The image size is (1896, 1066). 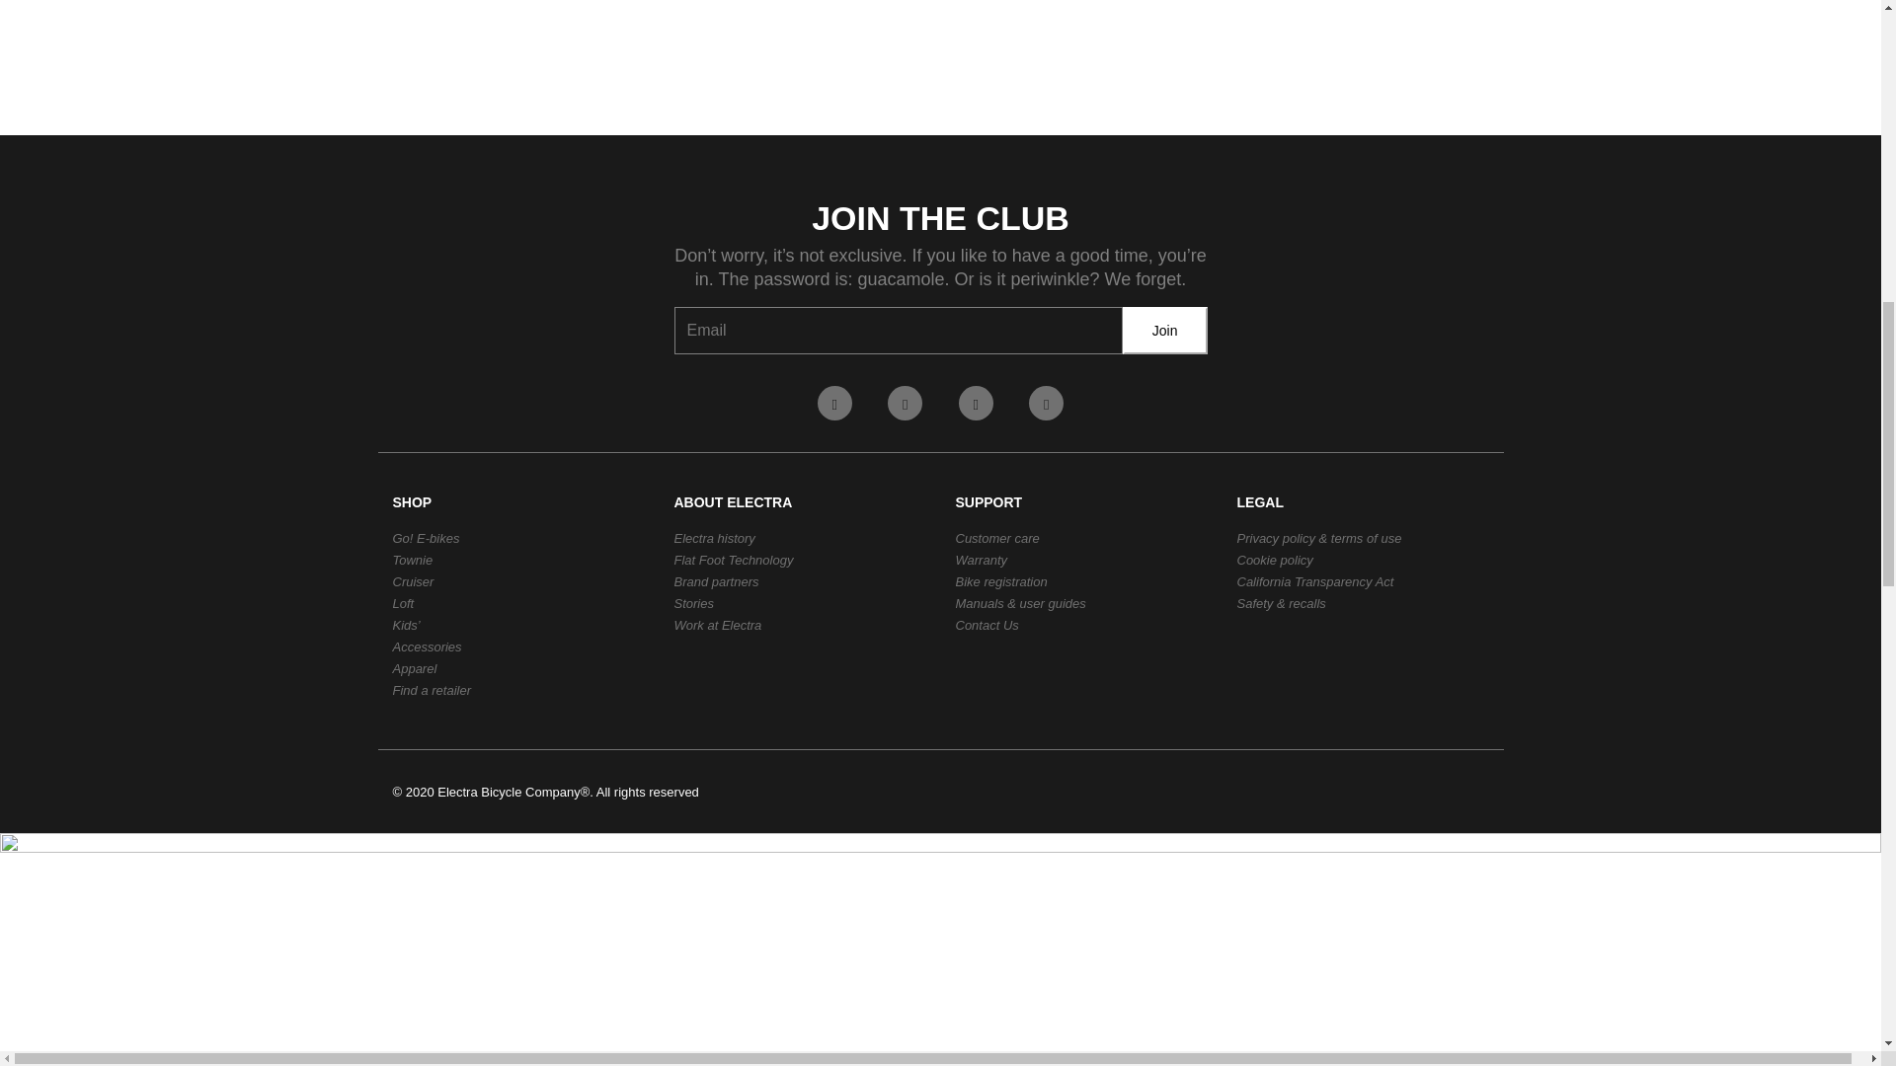 What do you see at coordinates (1165, 330) in the screenshot?
I see `Join` at bounding box center [1165, 330].